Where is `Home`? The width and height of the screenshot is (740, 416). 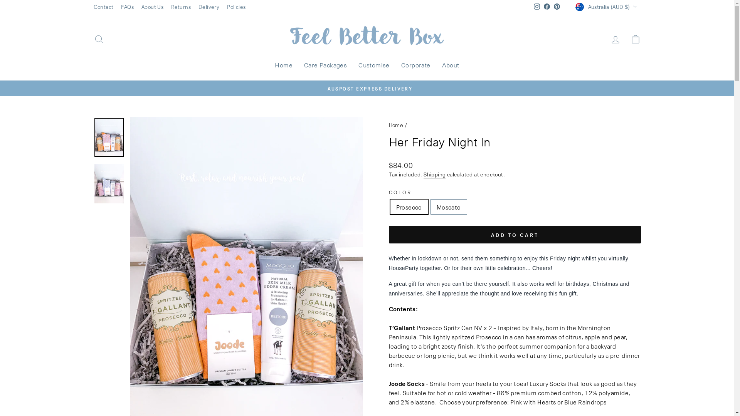
Home is located at coordinates (396, 125).